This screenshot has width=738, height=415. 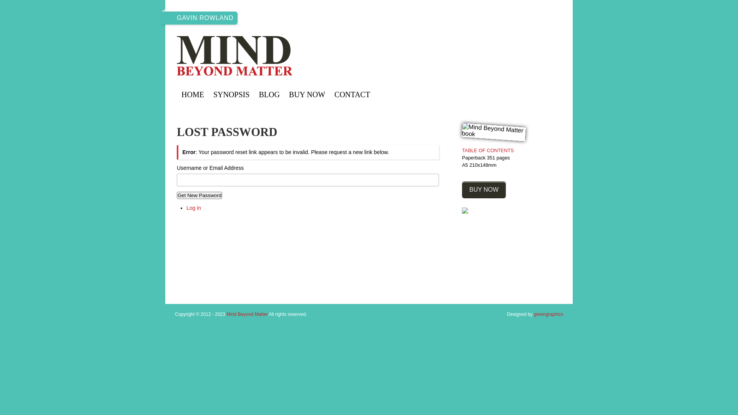 I want to click on Mind Beyond Matter, so click(x=247, y=314).